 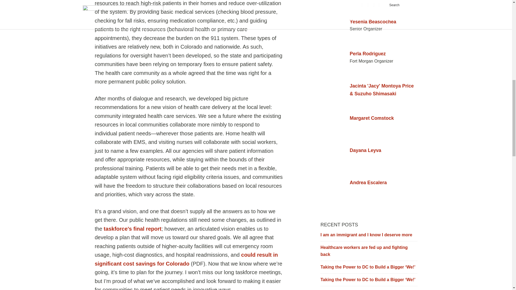 What do you see at coordinates (369, 22) in the screenshot?
I see `Yesenia Beascochea` at bounding box center [369, 22].